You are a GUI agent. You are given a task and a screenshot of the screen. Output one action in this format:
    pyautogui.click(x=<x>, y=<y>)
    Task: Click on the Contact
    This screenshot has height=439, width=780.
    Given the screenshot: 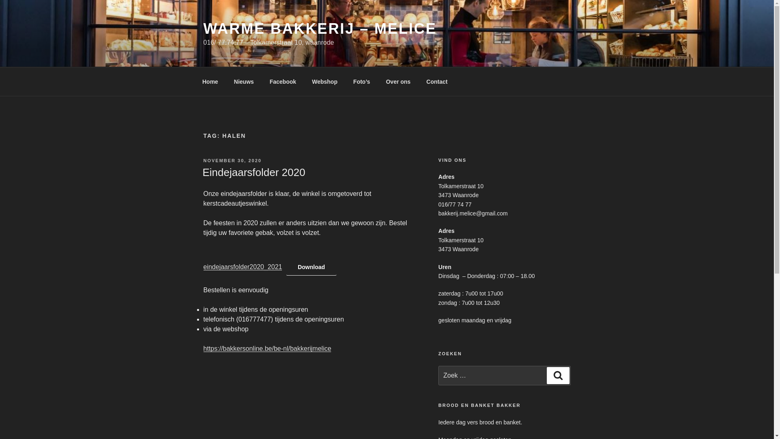 What is the action you would take?
    pyautogui.click(x=437, y=81)
    